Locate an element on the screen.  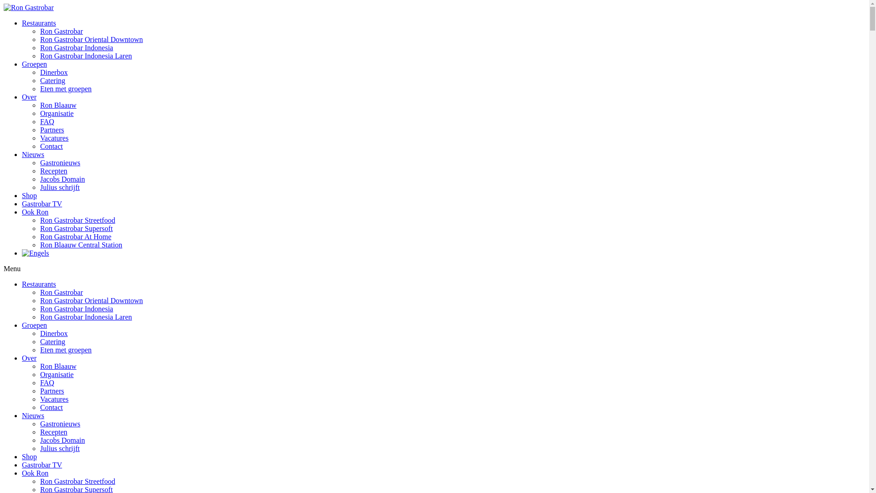
Recepten is located at coordinates (54, 171).